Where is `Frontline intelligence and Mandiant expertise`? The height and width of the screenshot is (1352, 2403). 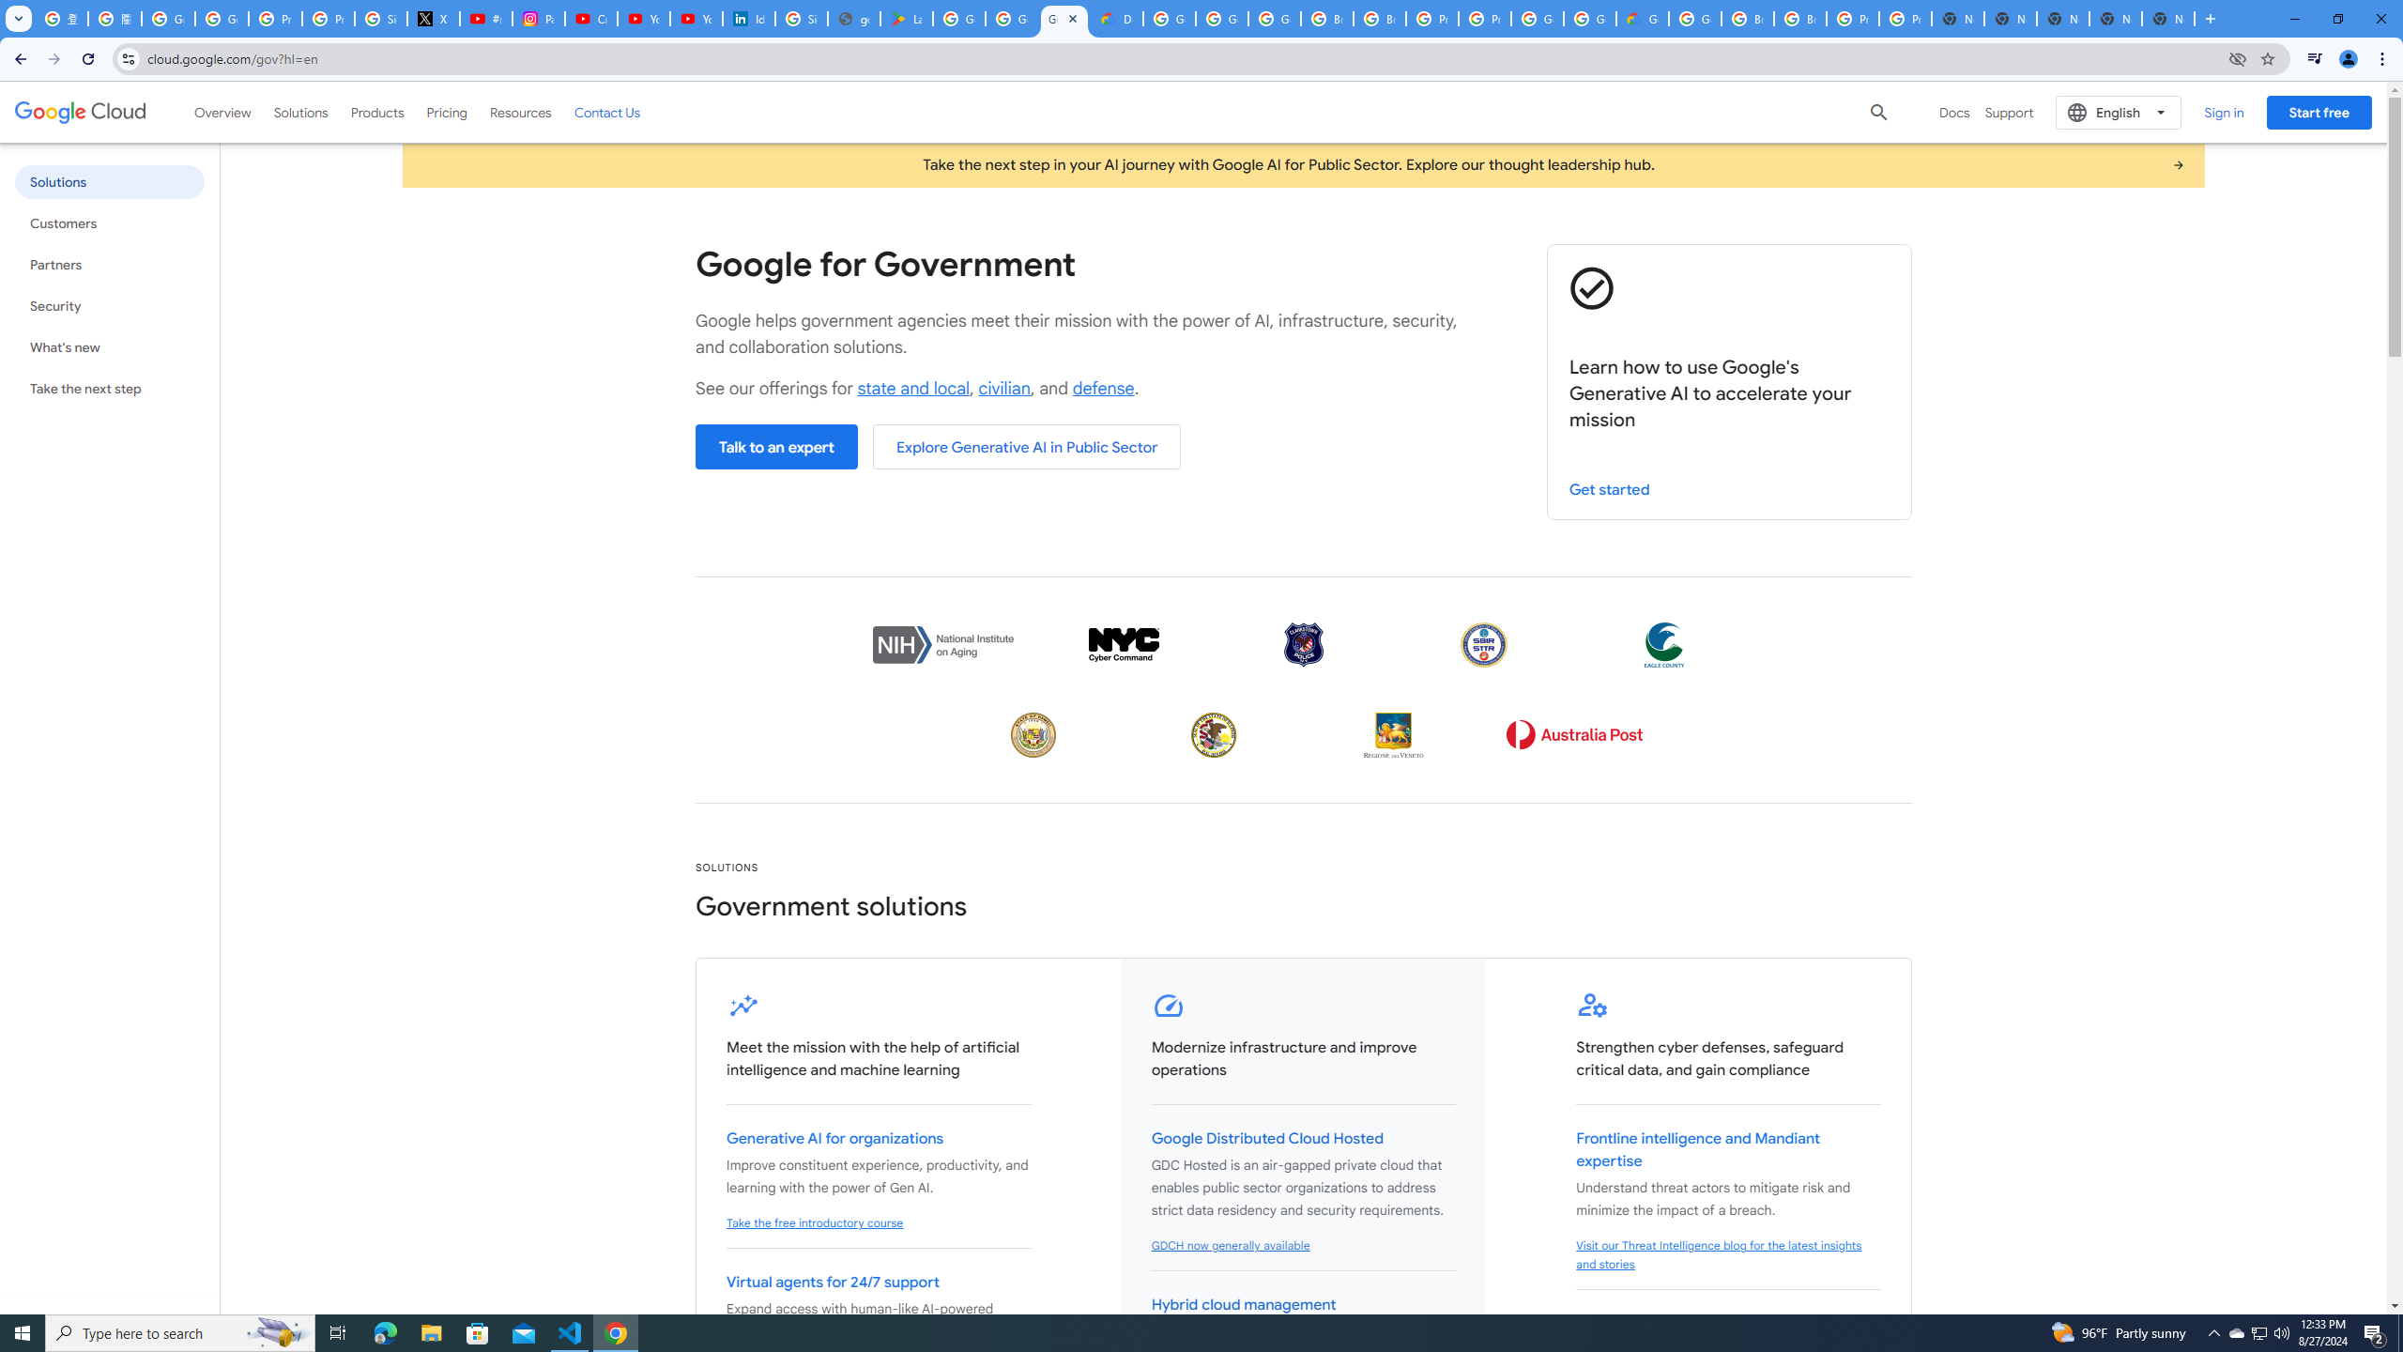 Frontline intelligence and Mandiant expertise is located at coordinates (1699, 1150).